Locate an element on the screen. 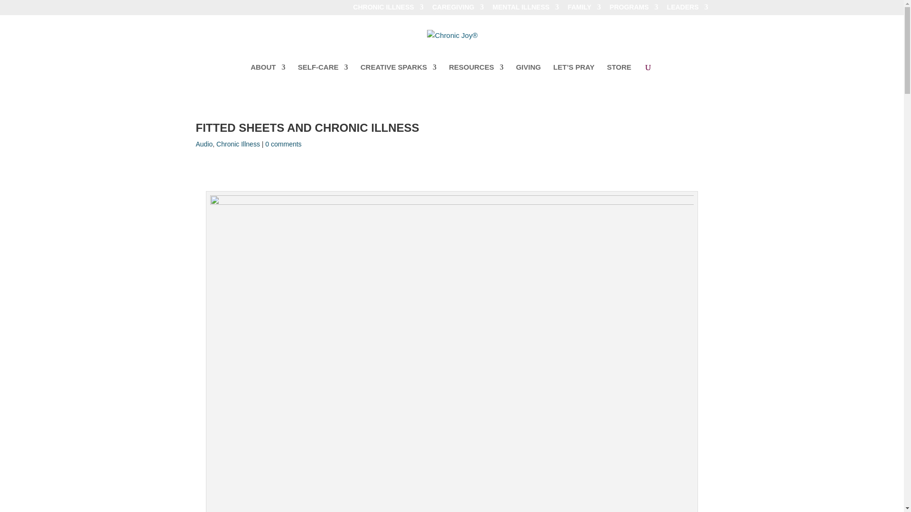 Image resolution: width=911 pixels, height=512 pixels. CAREGIVING is located at coordinates (457, 9).